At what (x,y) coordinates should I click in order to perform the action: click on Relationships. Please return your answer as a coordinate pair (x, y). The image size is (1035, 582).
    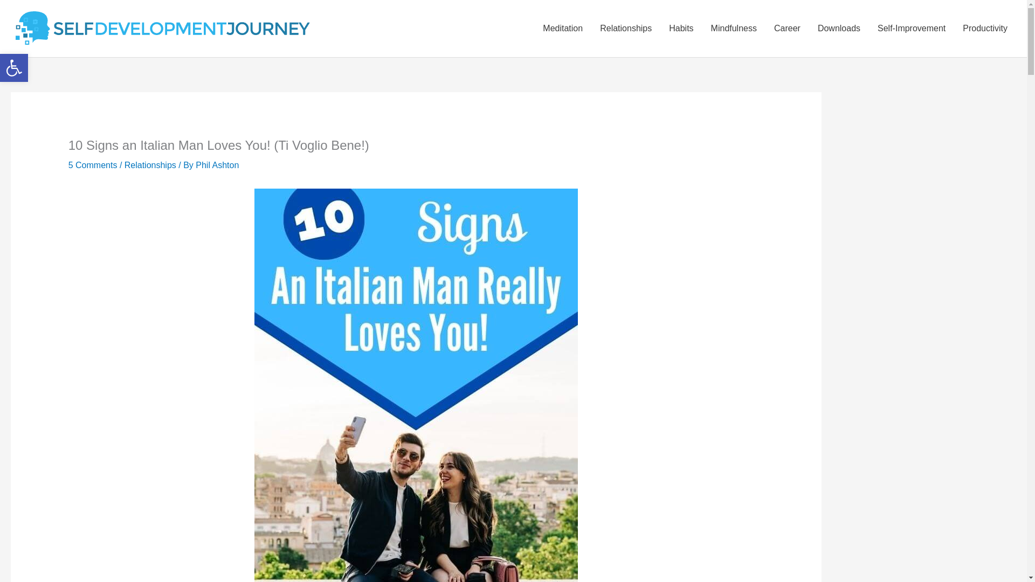
    Looking at the image, I should click on (150, 165).